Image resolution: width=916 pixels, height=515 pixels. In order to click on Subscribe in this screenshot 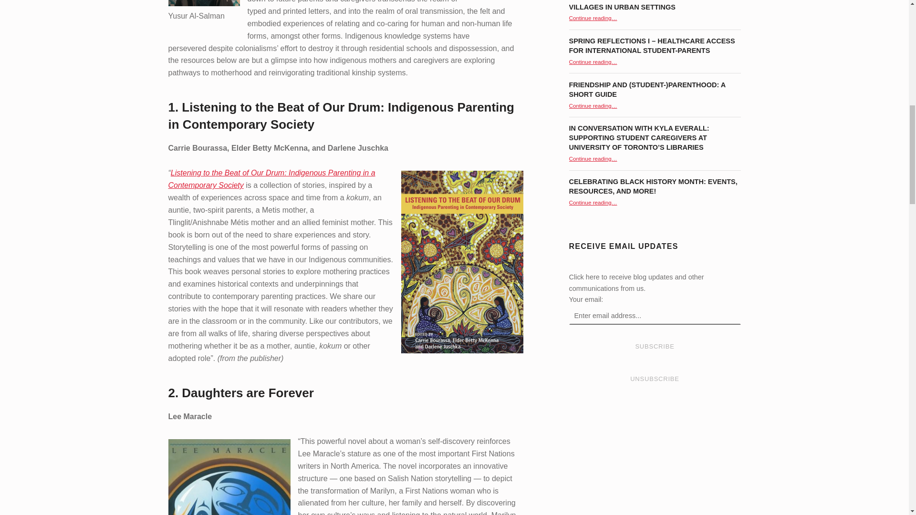, I will do `click(655, 347)`.